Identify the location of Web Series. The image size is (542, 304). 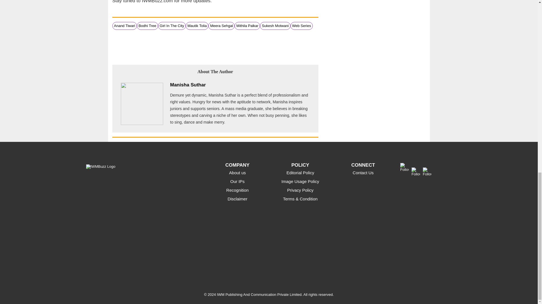
(301, 26).